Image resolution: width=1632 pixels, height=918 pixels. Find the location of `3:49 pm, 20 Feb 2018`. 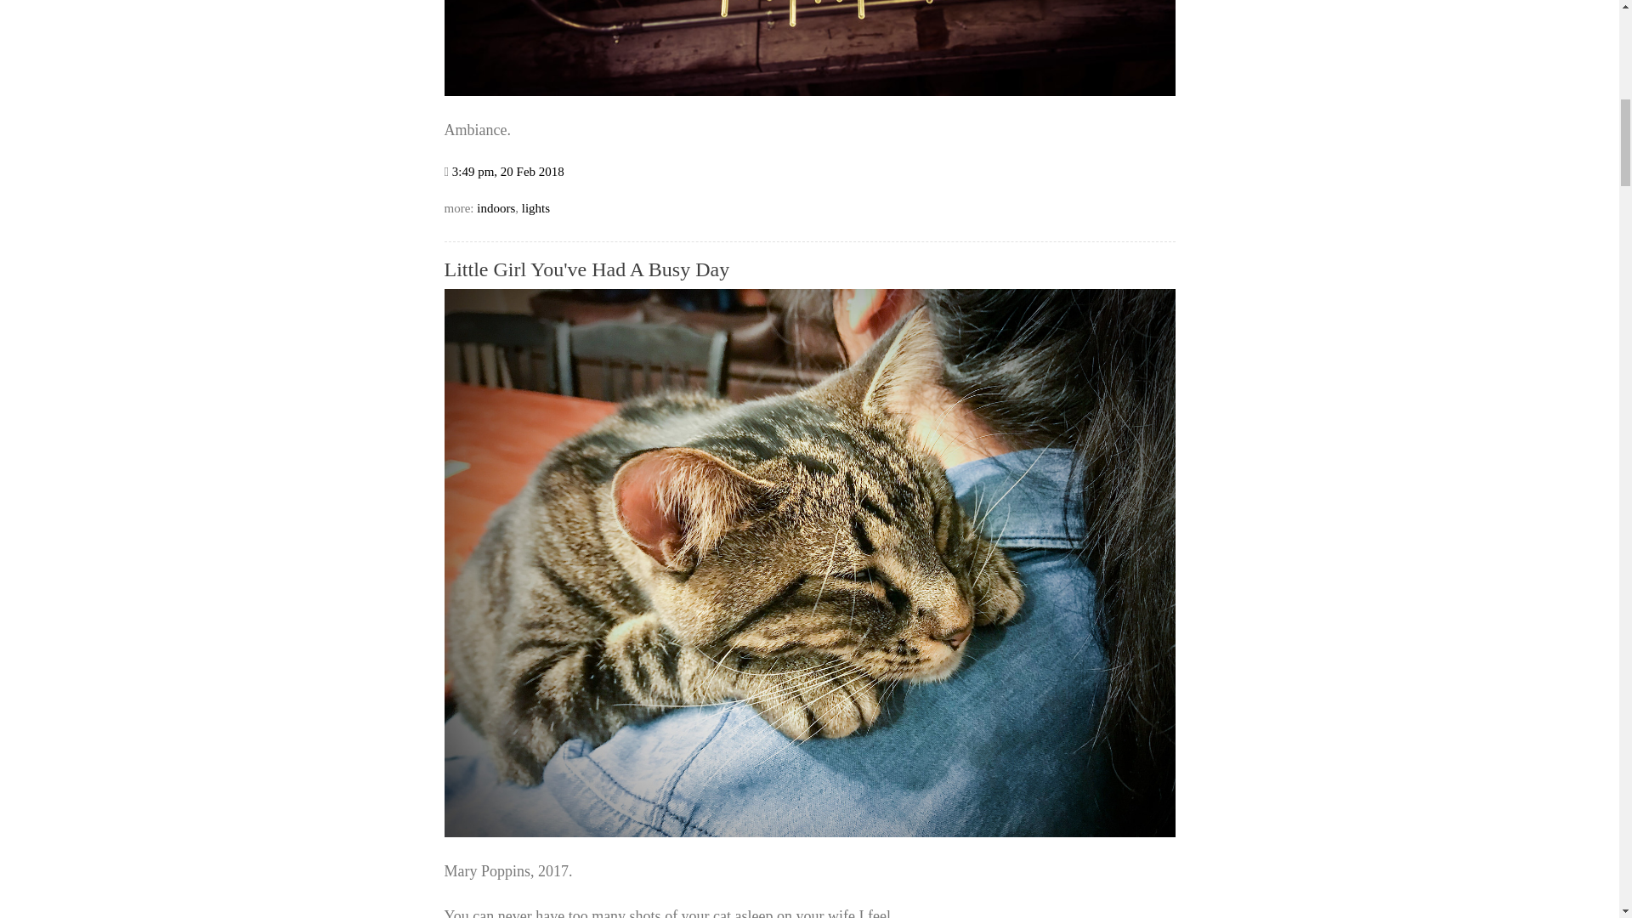

3:49 pm, 20 Feb 2018 is located at coordinates (508, 172).